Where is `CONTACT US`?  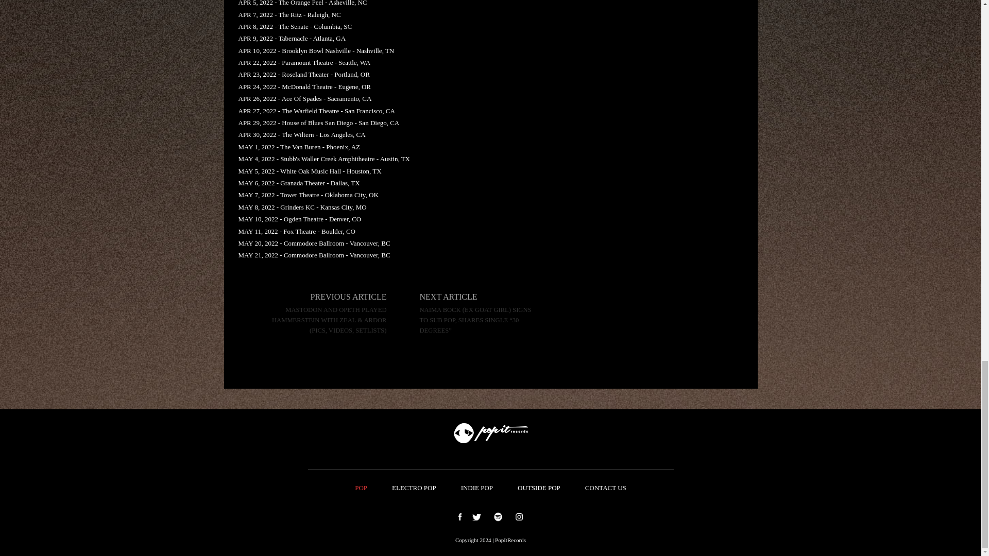
CONTACT US is located at coordinates (606, 488).